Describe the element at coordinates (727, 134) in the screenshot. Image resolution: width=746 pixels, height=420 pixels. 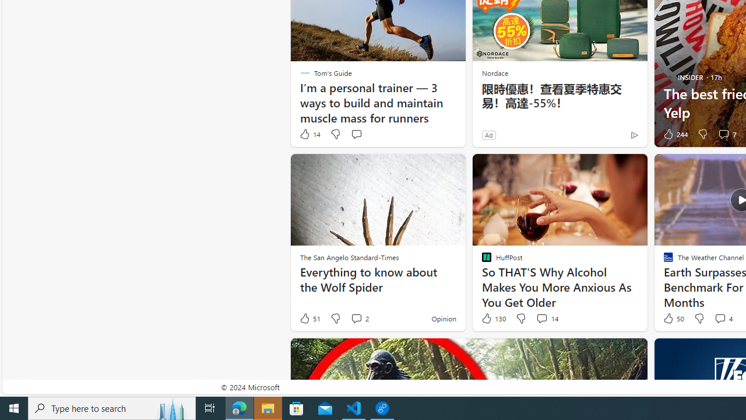
I see `View comments 7 Comment` at that location.